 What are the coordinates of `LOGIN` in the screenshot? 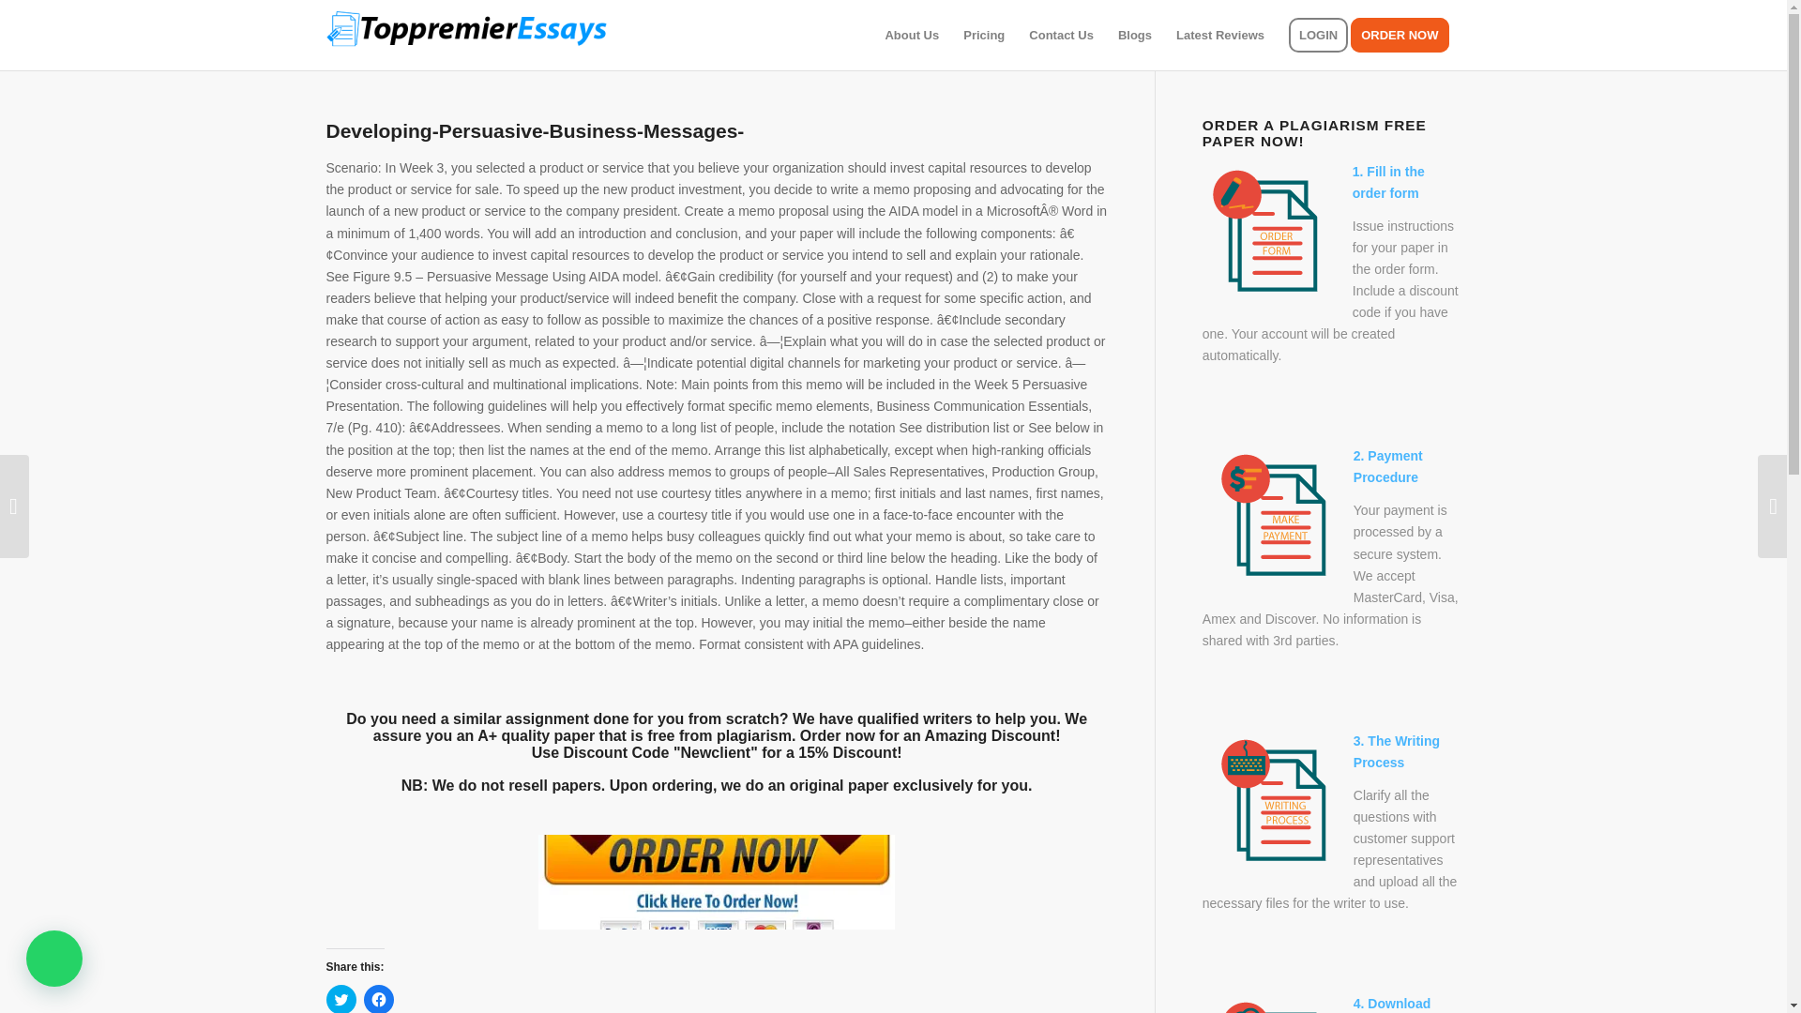 It's located at (1318, 35).